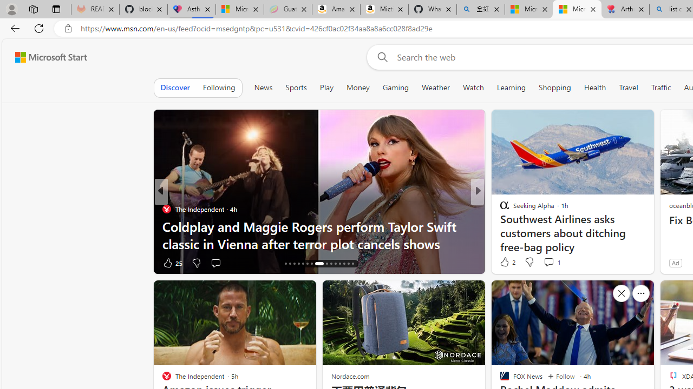  I want to click on Skip to footer, so click(44, 57).